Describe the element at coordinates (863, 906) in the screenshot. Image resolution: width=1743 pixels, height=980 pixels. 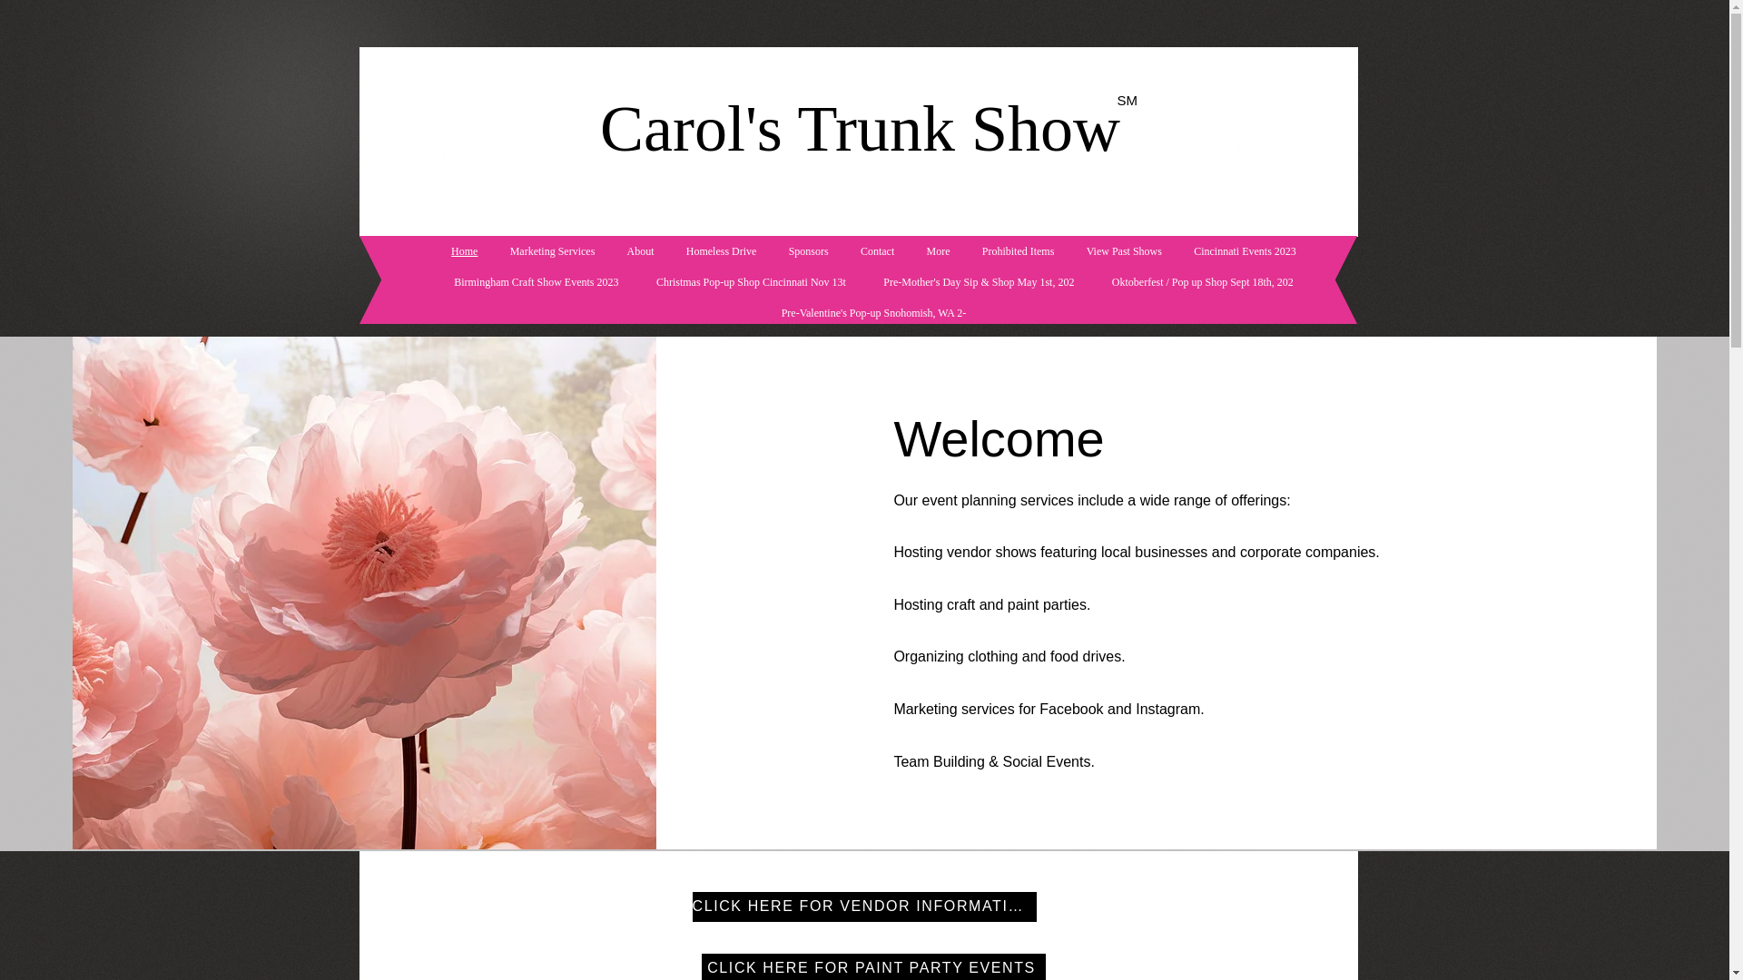
I see `CLICK HERE FOR VENDOR INFORMATION` at that location.